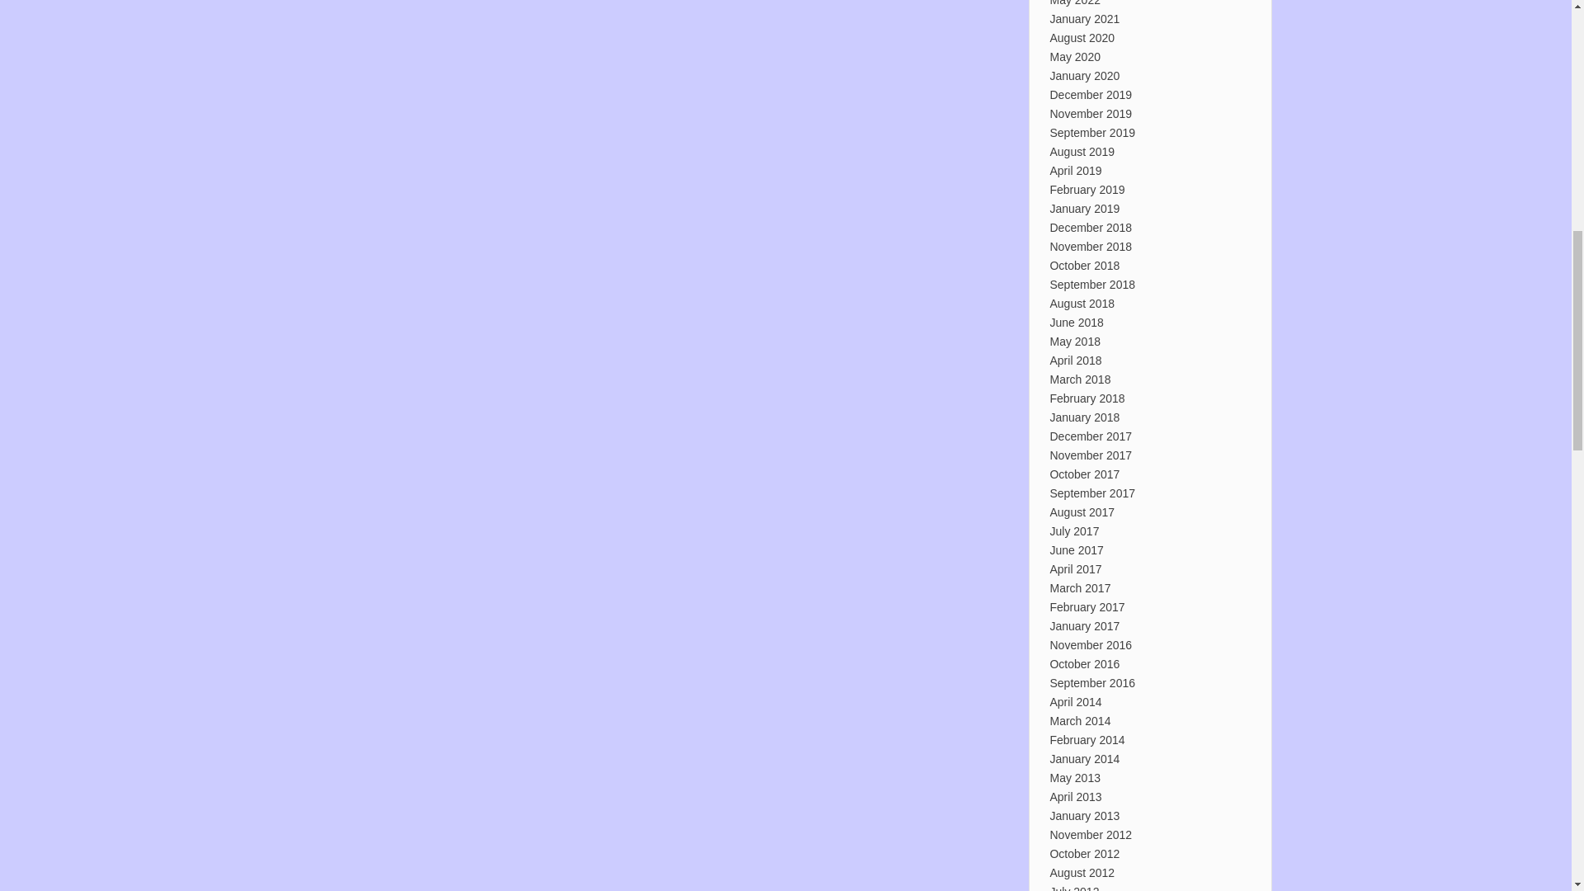 The width and height of the screenshot is (1584, 891). I want to click on November 2019, so click(1091, 113).